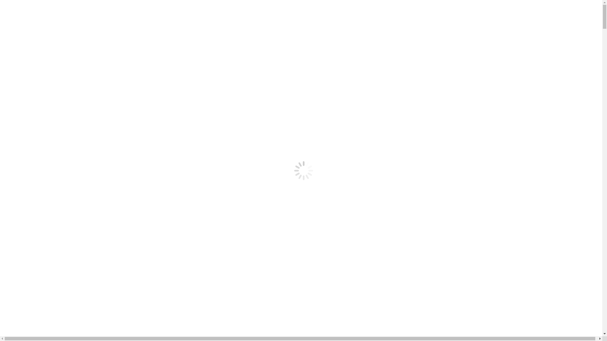 This screenshot has height=341, width=607. I want to click on Psychiatry, so click(155, 309).